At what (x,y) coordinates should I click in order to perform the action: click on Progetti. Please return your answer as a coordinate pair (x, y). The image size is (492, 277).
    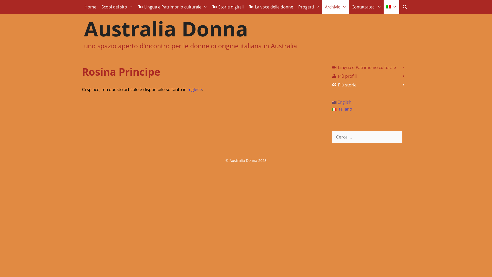
    Looking at the image, I should click on (309, 7).